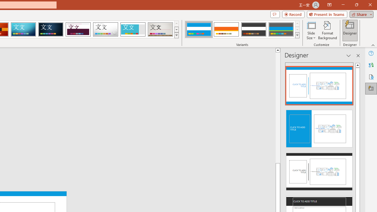 The image size is (377, 212). Describe the element at coordinates (319, 170) in the screenshot. I see `Design Idea` at that location.